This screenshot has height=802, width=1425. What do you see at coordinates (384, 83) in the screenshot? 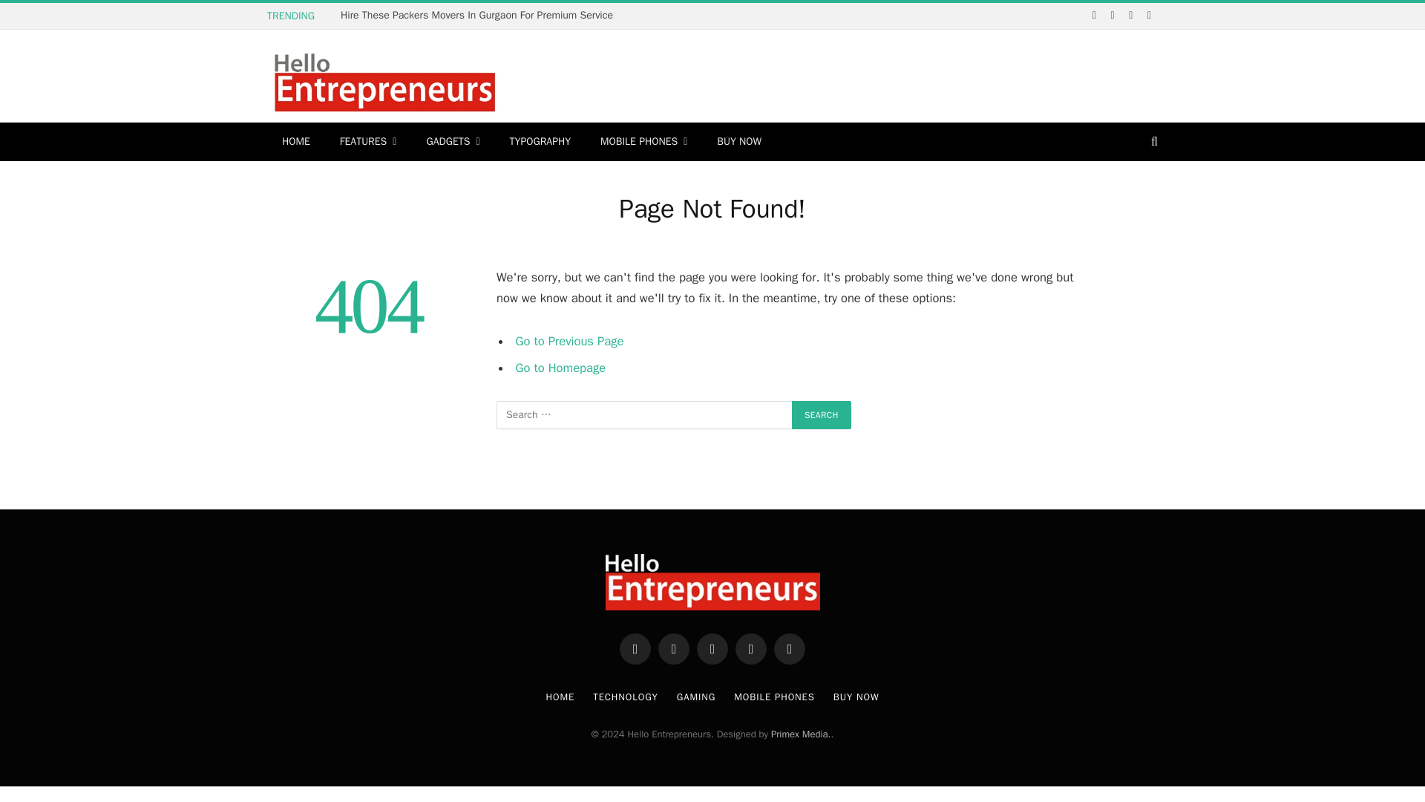
I see `Hello Entrepreneurs` at bounding box center [384, 83].